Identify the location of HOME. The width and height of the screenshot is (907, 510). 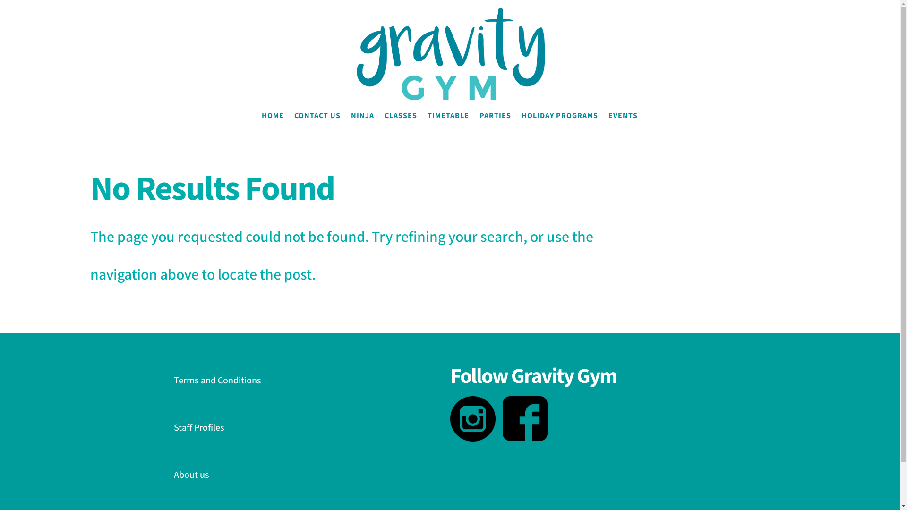
(273, 126).